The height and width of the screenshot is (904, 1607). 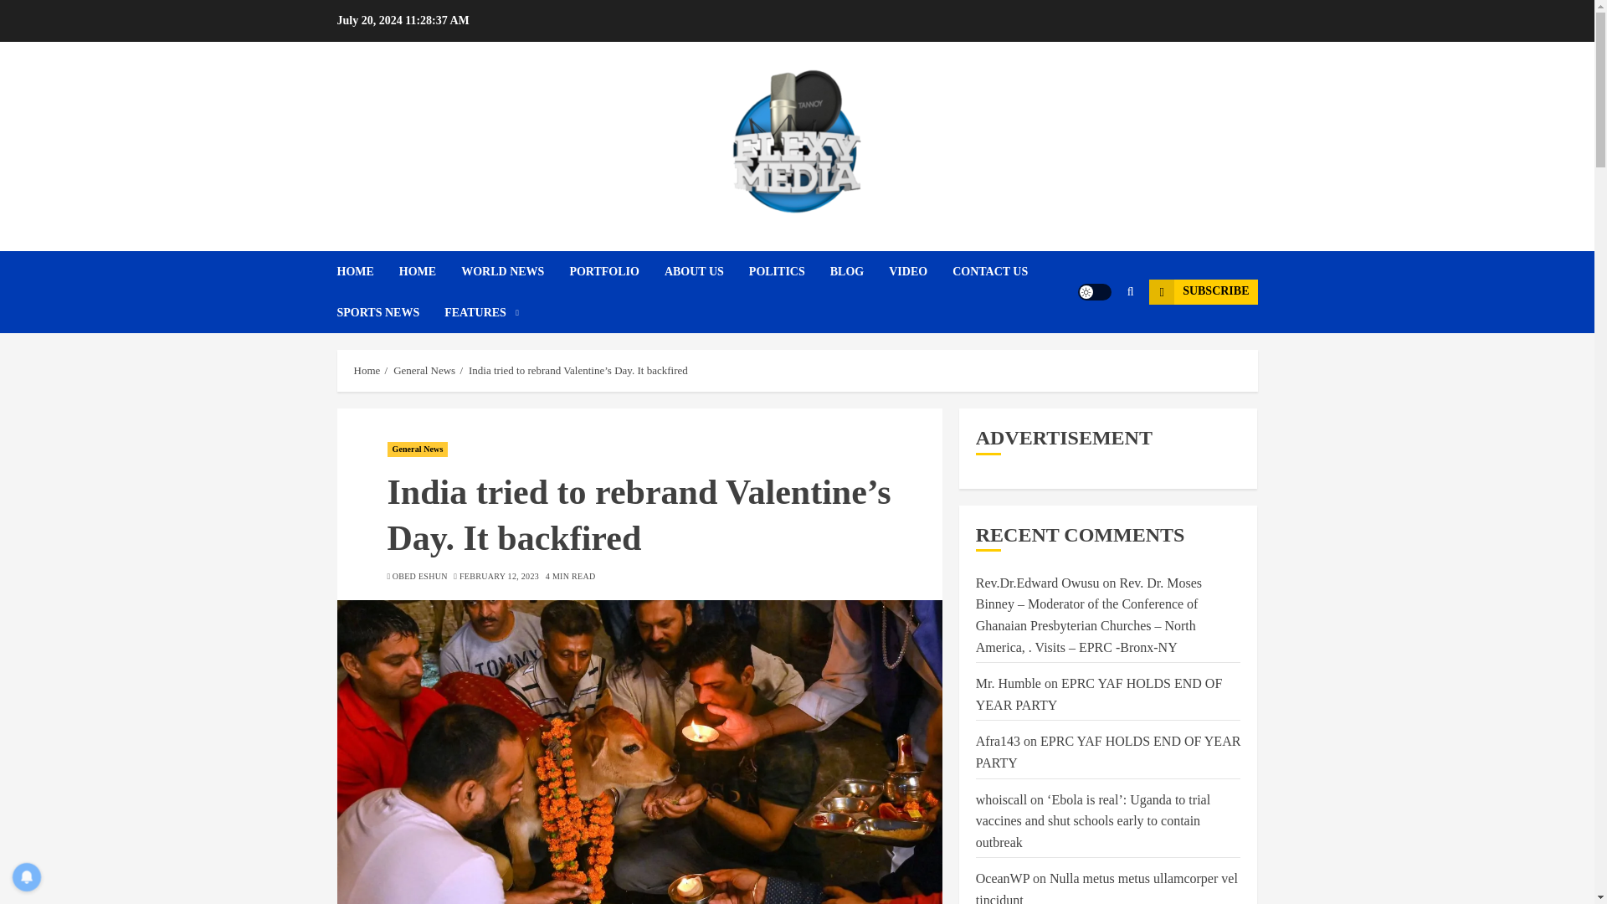 I want to click on ABOUT US, so click(x=706, y=271).